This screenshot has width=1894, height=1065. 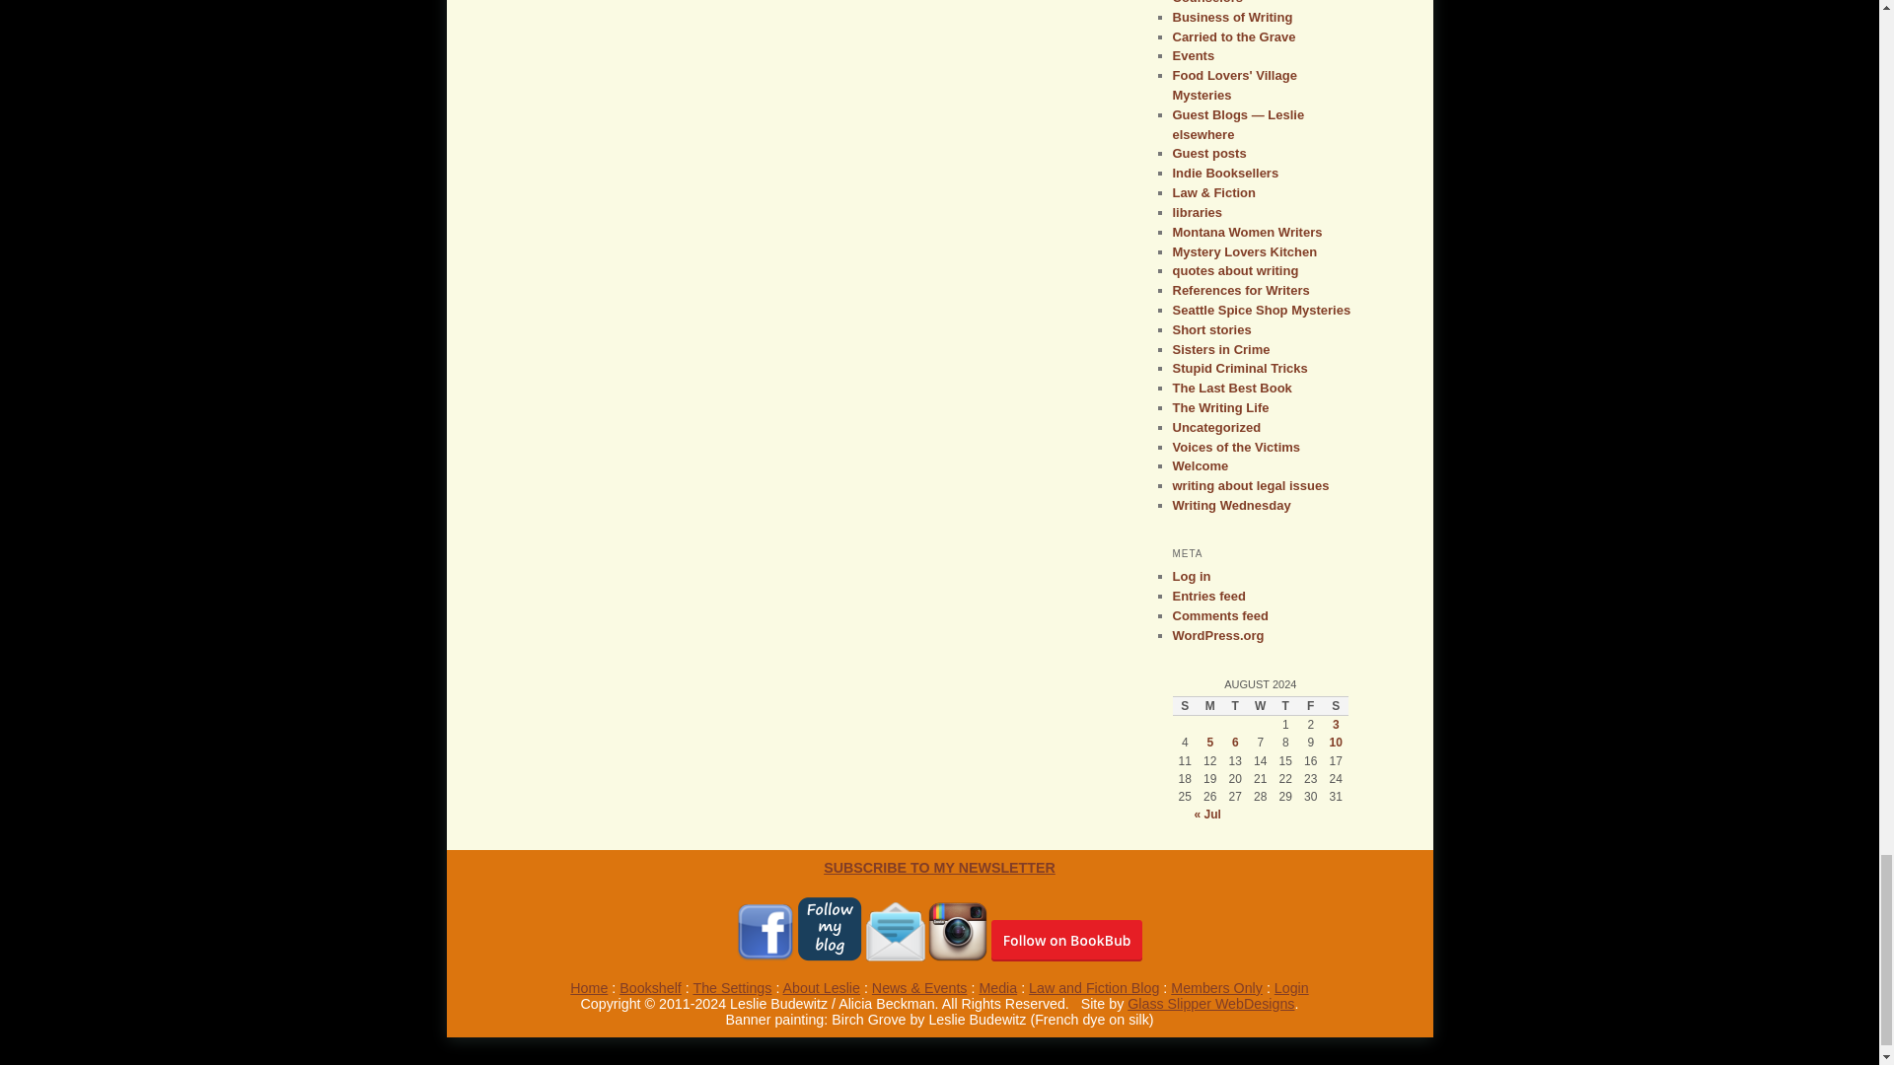 I want to click on Sunday, so click(x=1184, y=706).